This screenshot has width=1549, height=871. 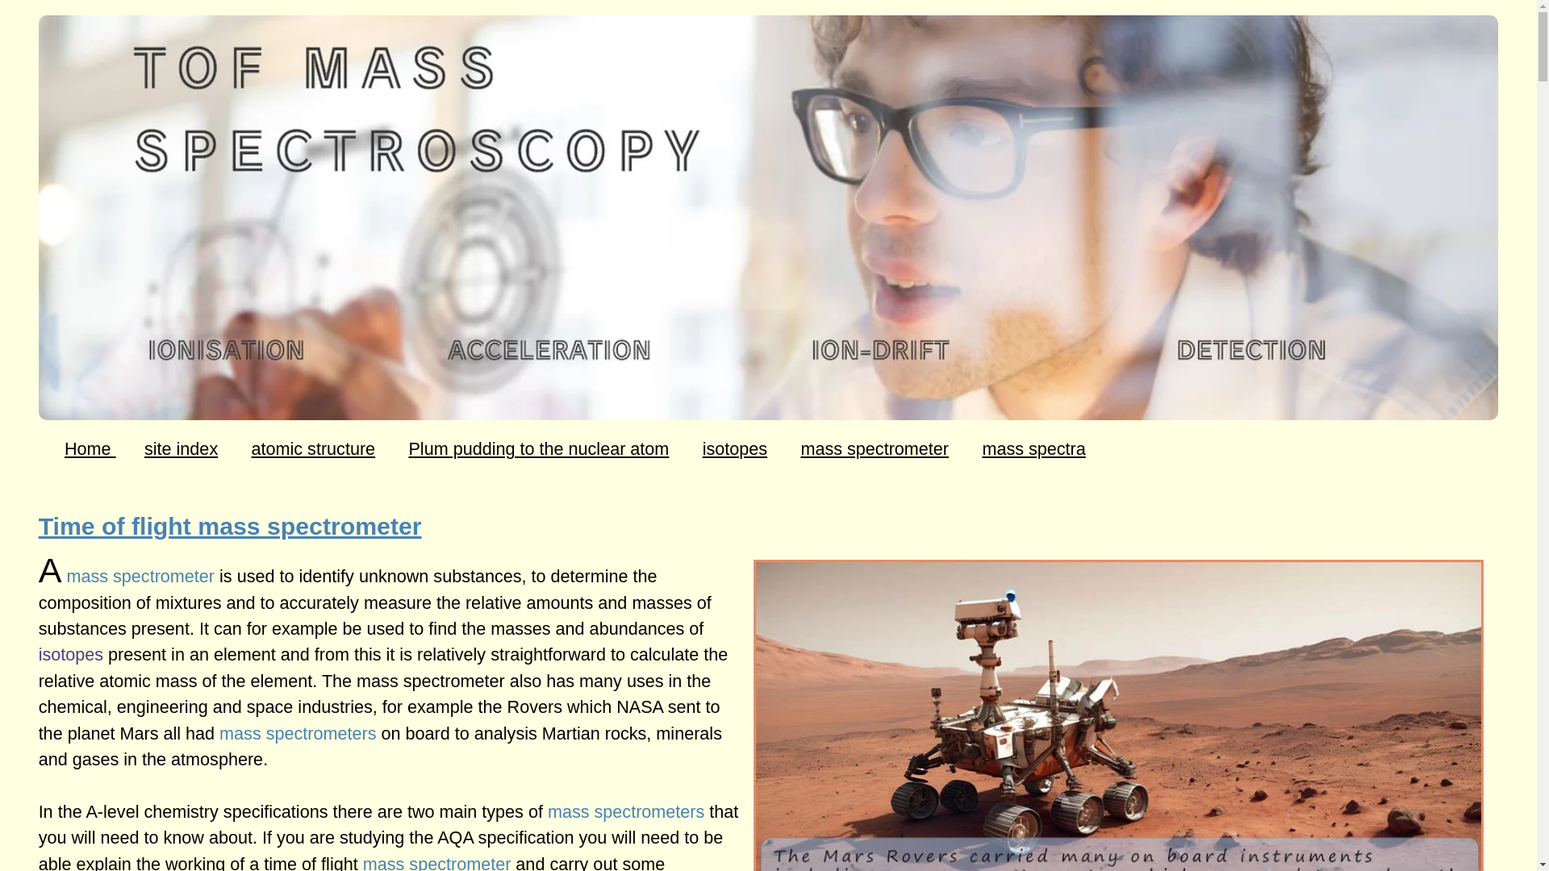 I want to click on site index, so click(x=181, y=448).